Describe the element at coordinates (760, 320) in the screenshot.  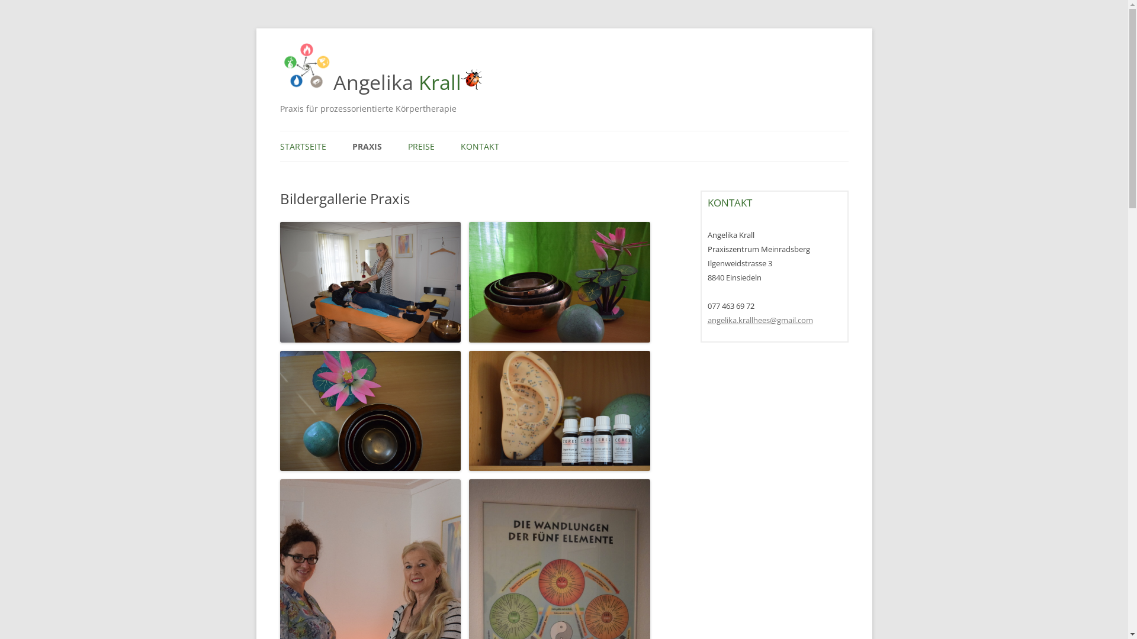
I see `angelika.krallhees@gmail.com` at that location.